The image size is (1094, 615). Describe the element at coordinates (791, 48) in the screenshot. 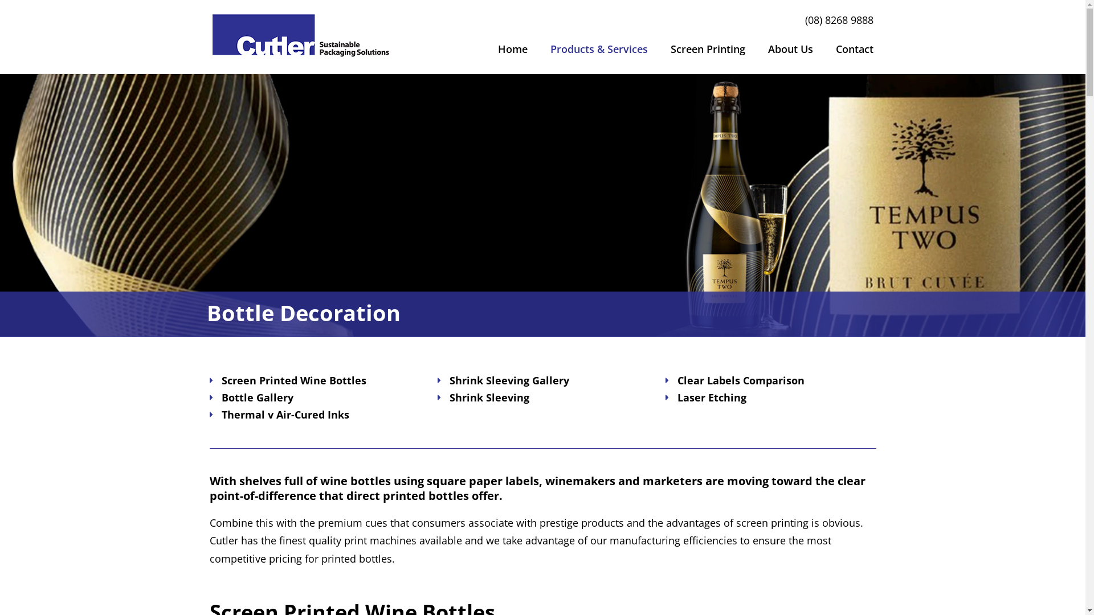

I see `About Us` at that location.